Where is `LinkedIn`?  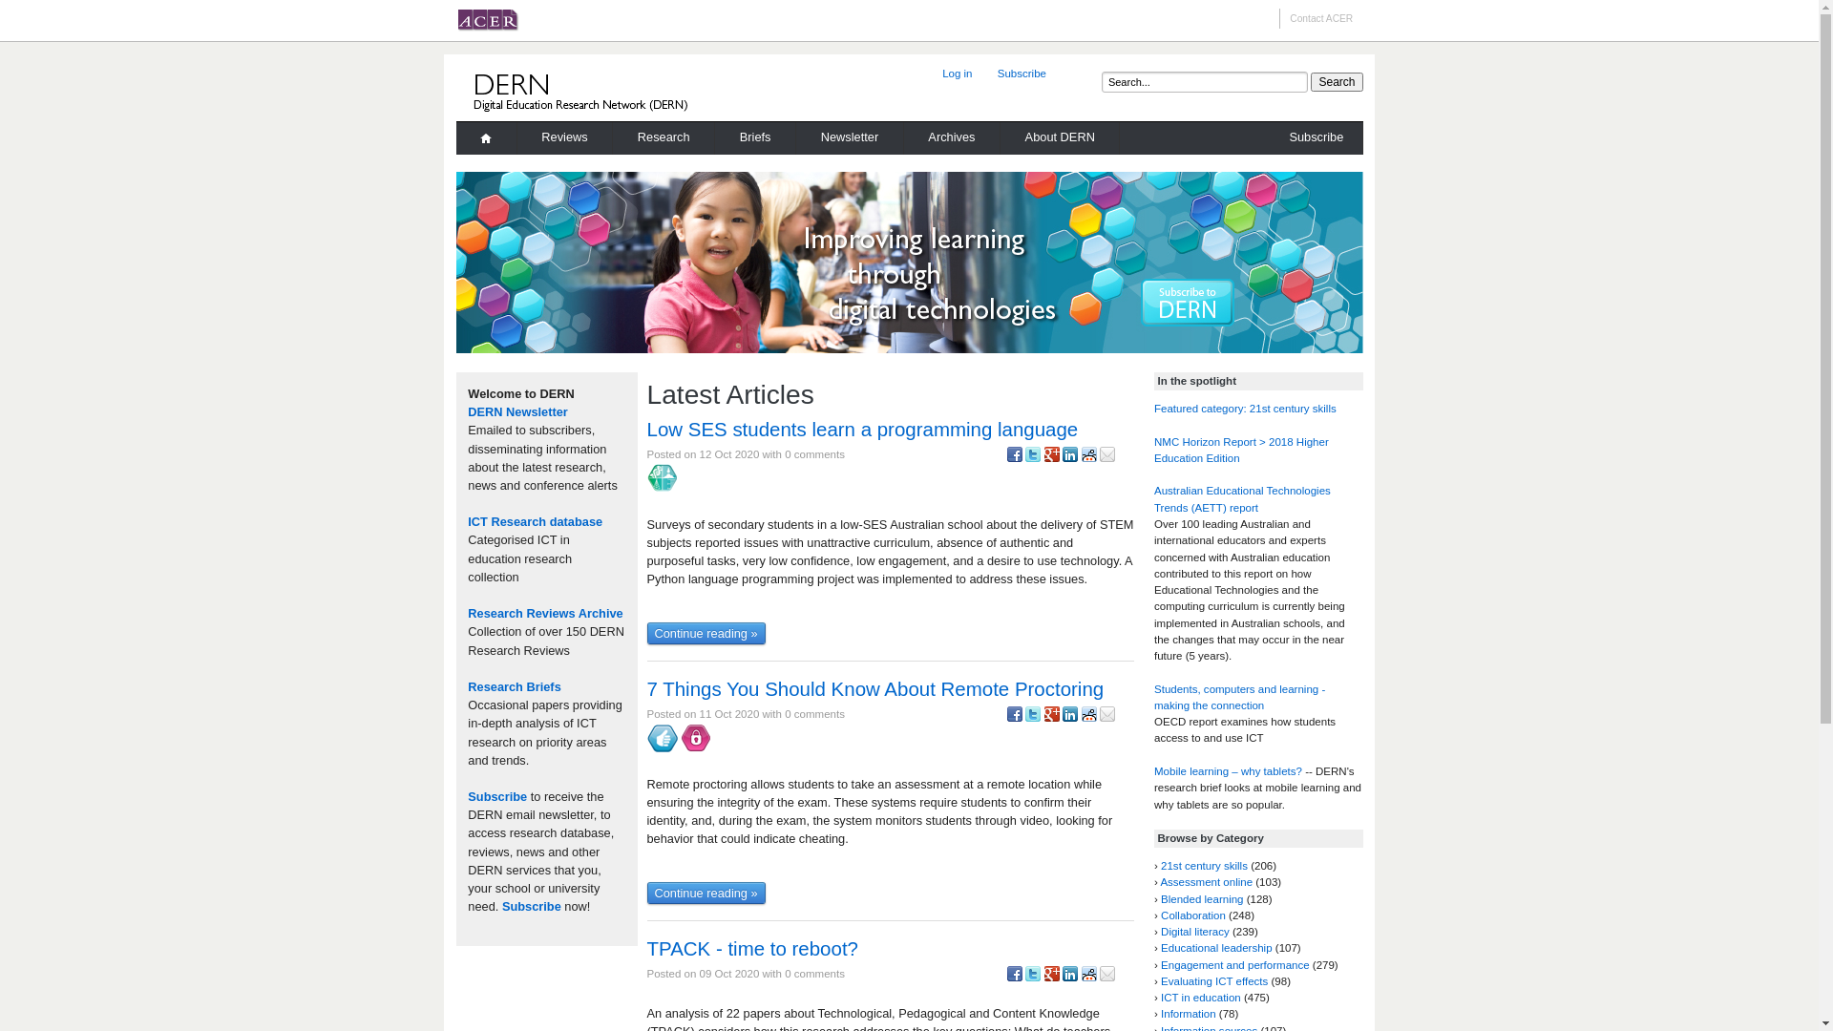 LinkedIn is located at coordinates (1070, 458).